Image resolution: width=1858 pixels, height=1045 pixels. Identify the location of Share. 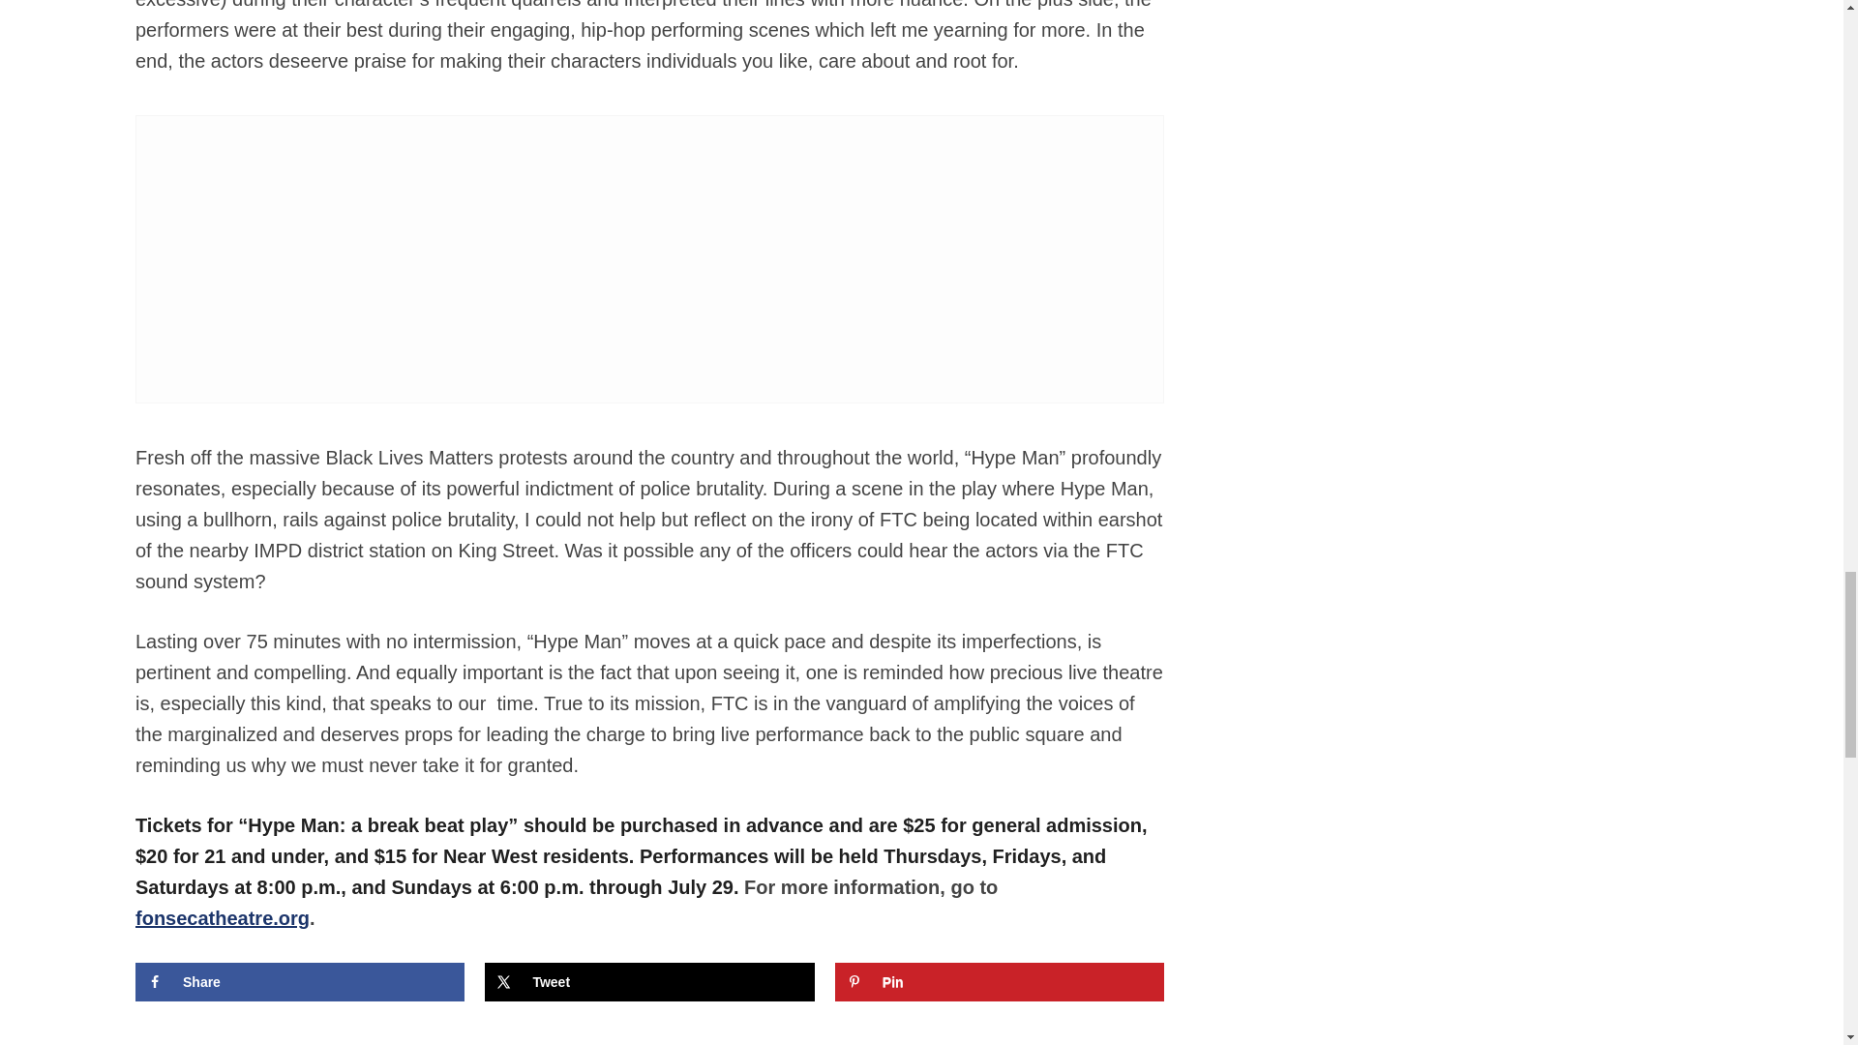
(300, 981).